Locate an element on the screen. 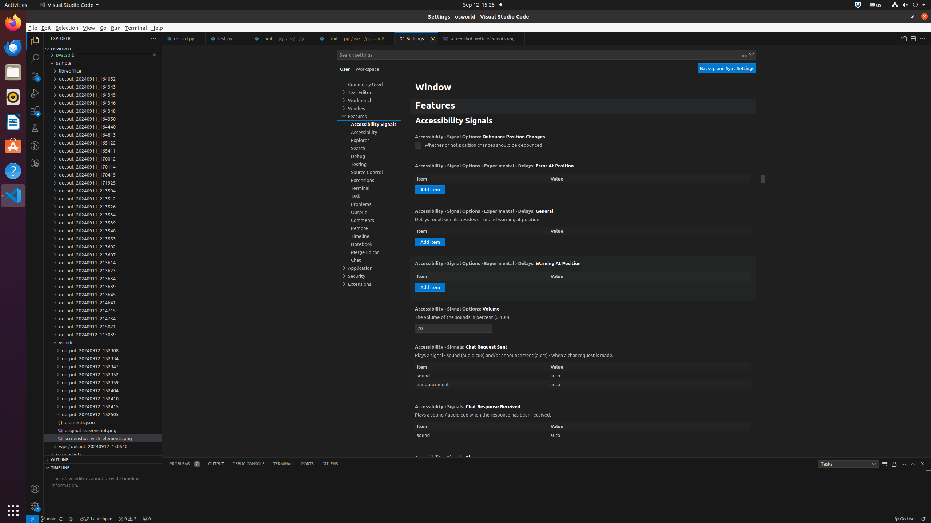 This screenshot has width=931, height=523. Accessibility › Signal Options Volume. The volume of the sounds in percent (0-100).  is located at coordinates (583, 320).